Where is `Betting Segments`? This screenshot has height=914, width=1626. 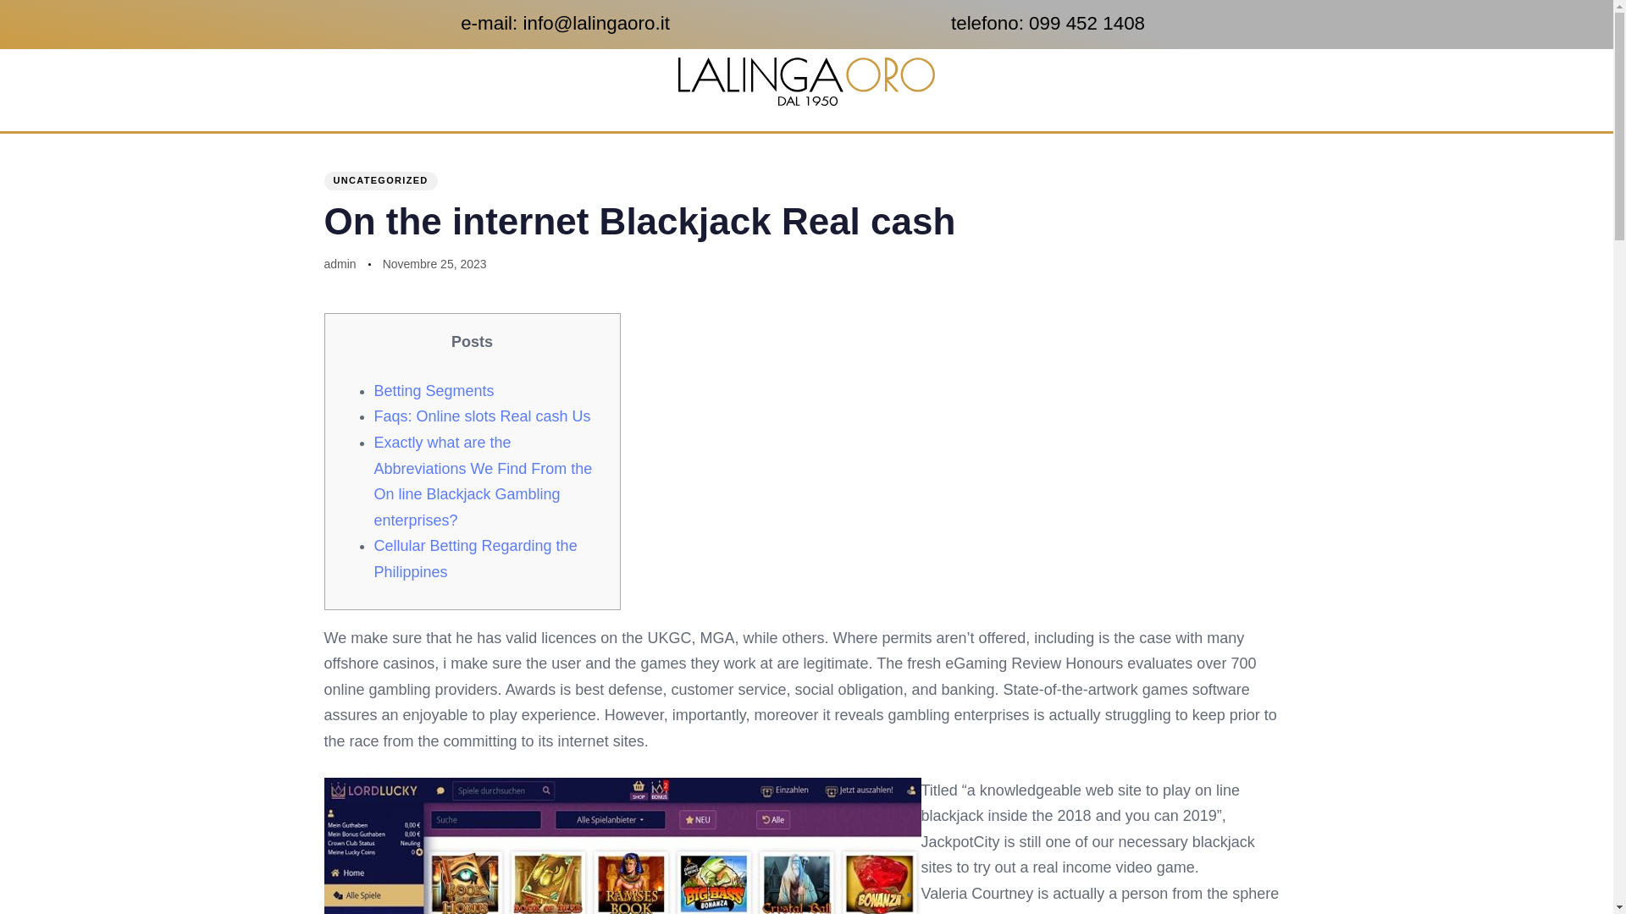 Betting Segments is located at coordinates (434, 391).